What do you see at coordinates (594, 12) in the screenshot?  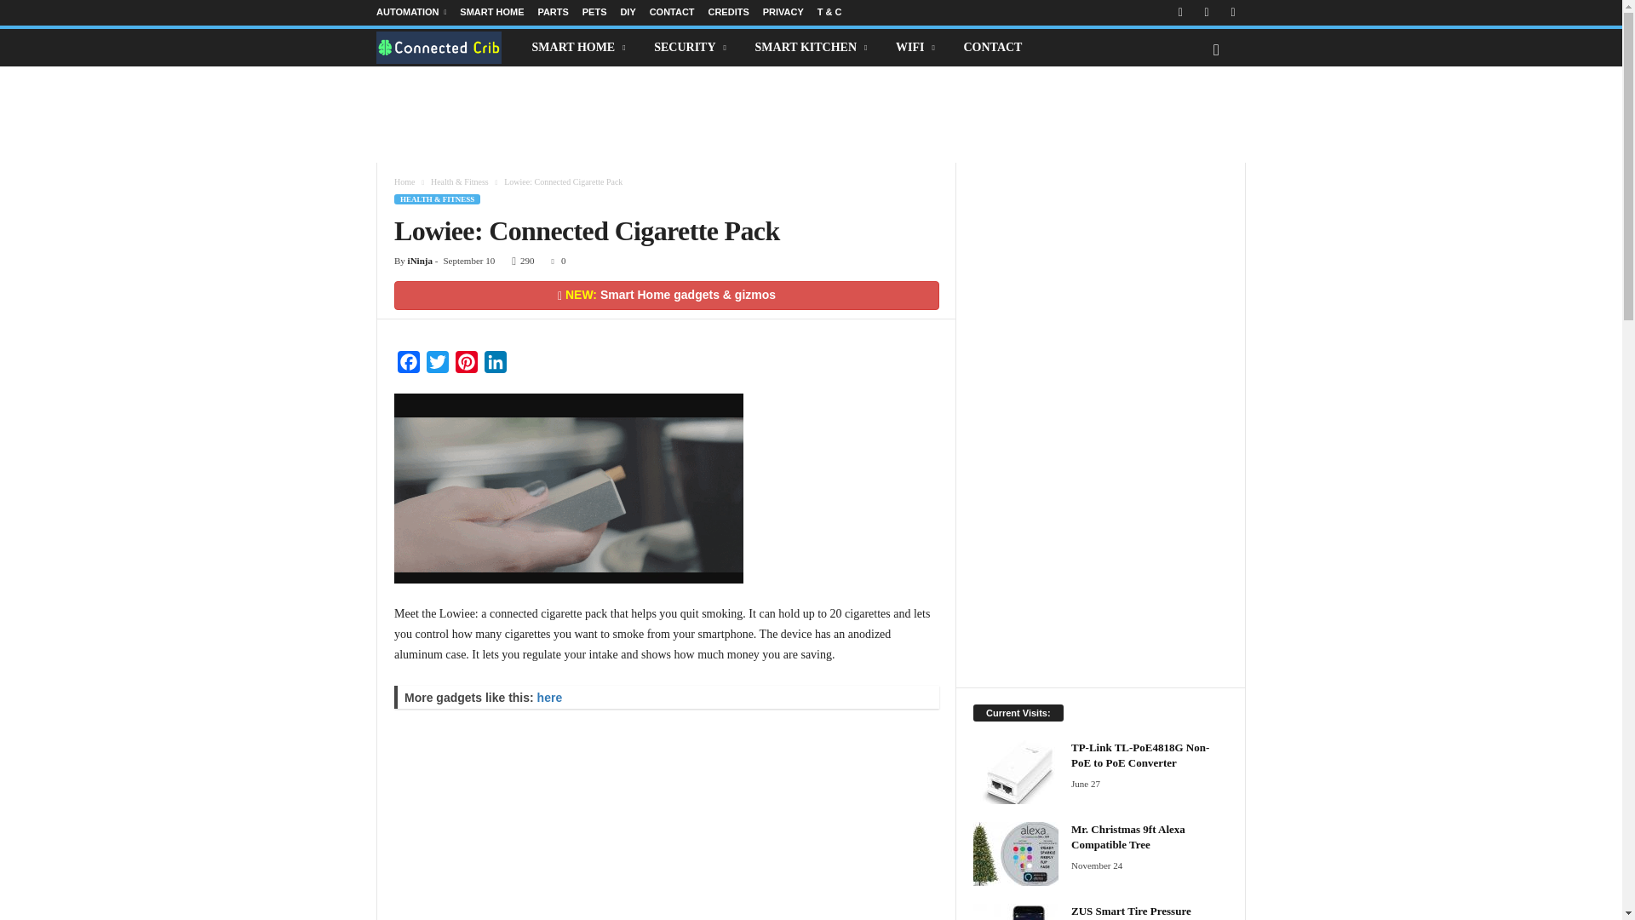 I see `PETS` at bounding box center [594, 12].